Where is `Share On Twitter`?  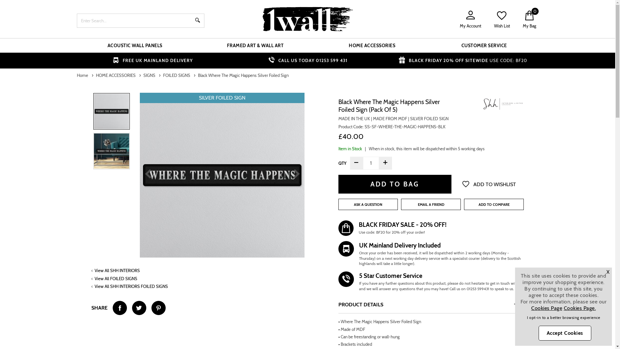 Share On Twitter is located at coordinates (139, 308).